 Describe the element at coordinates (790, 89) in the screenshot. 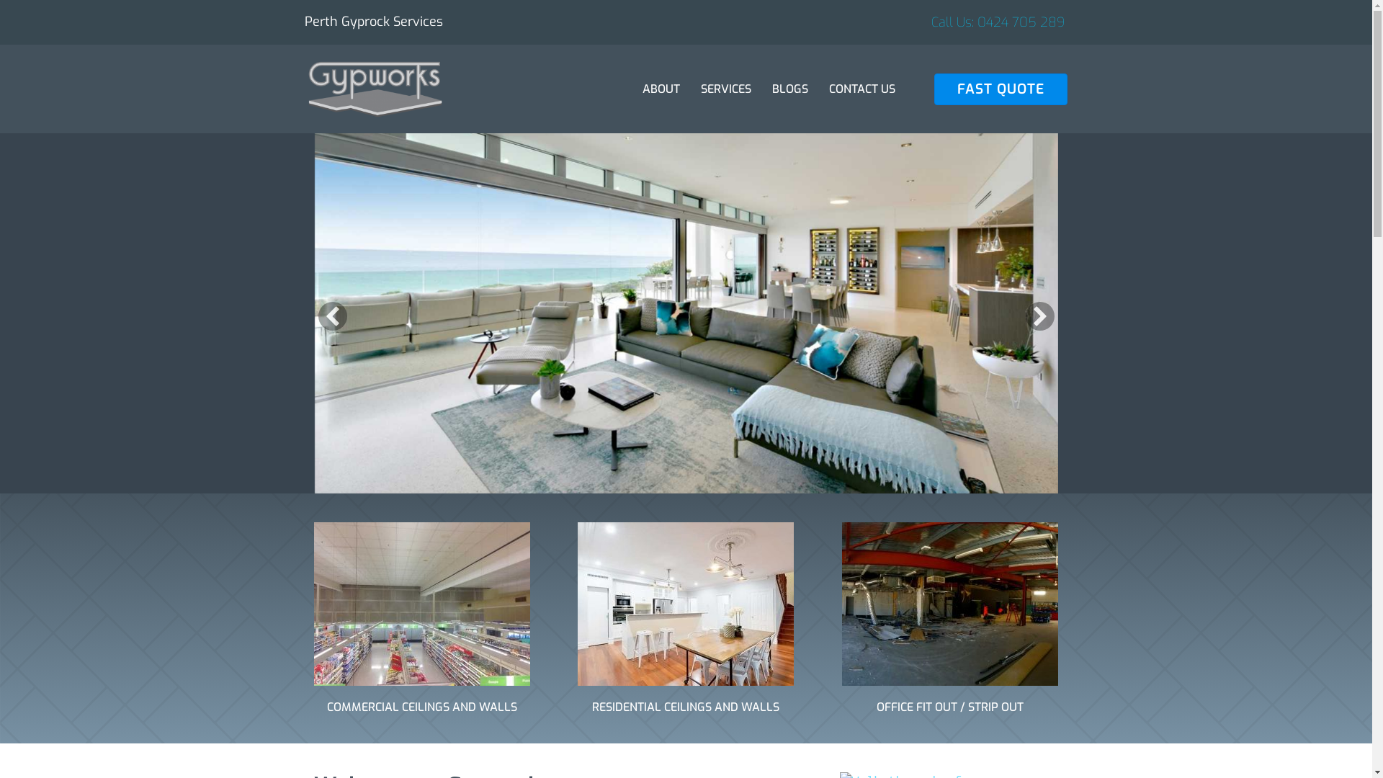

I see `BLOGS` at that location.